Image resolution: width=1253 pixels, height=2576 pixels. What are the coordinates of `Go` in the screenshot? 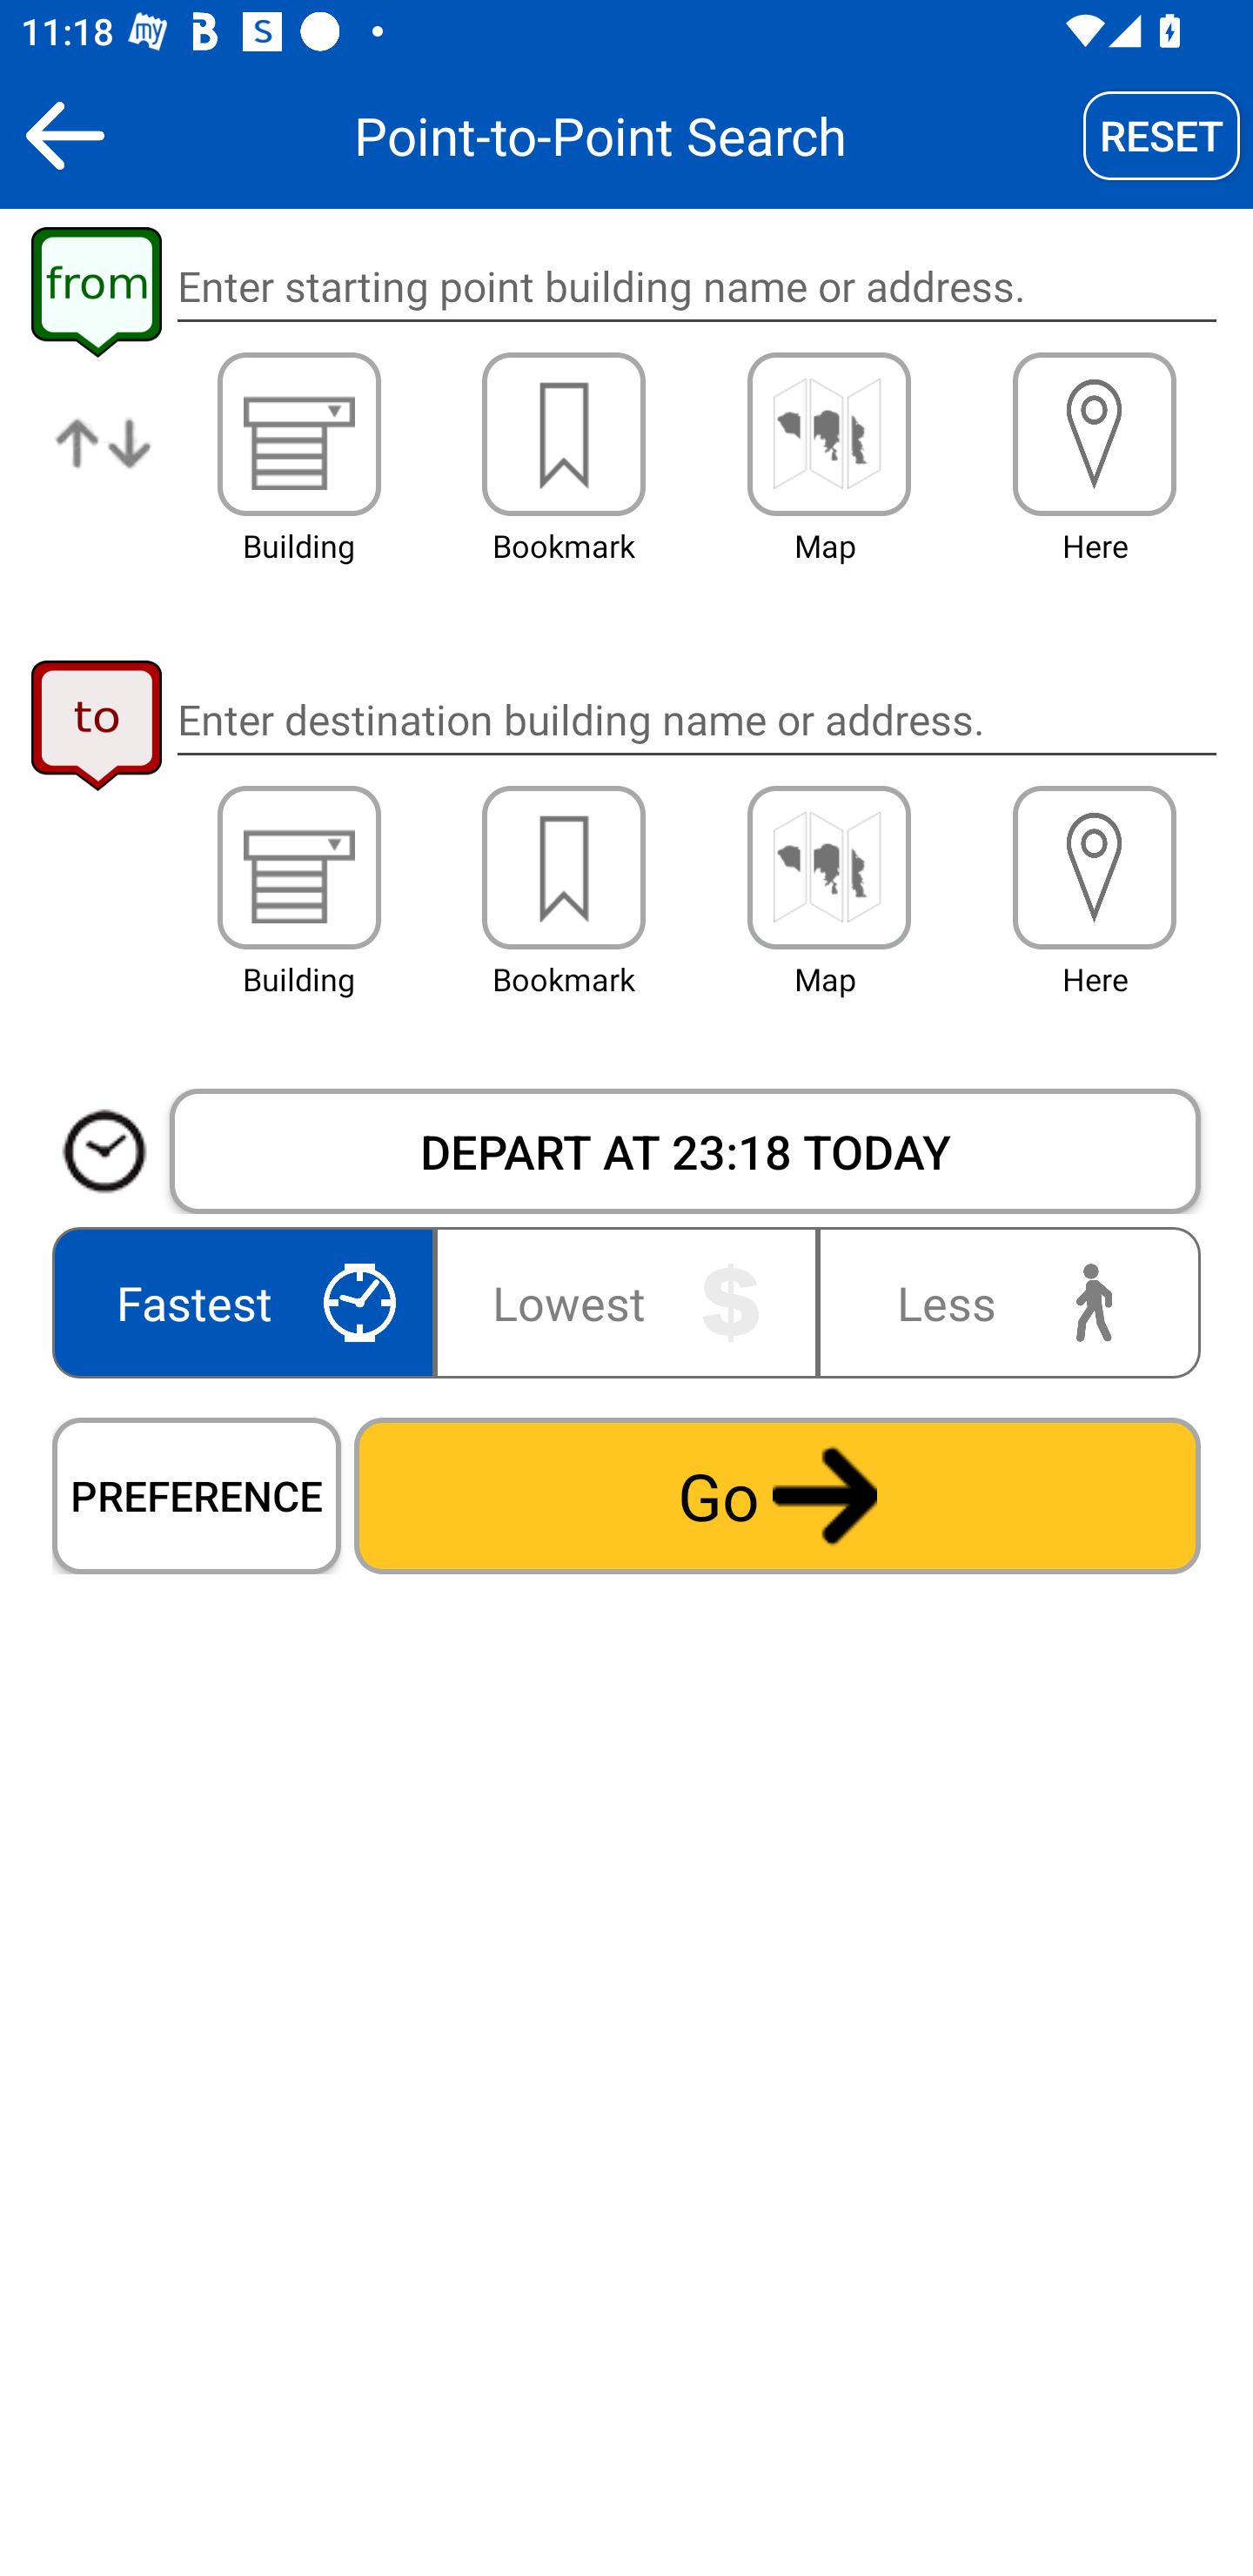 It's located at (777, 1495).